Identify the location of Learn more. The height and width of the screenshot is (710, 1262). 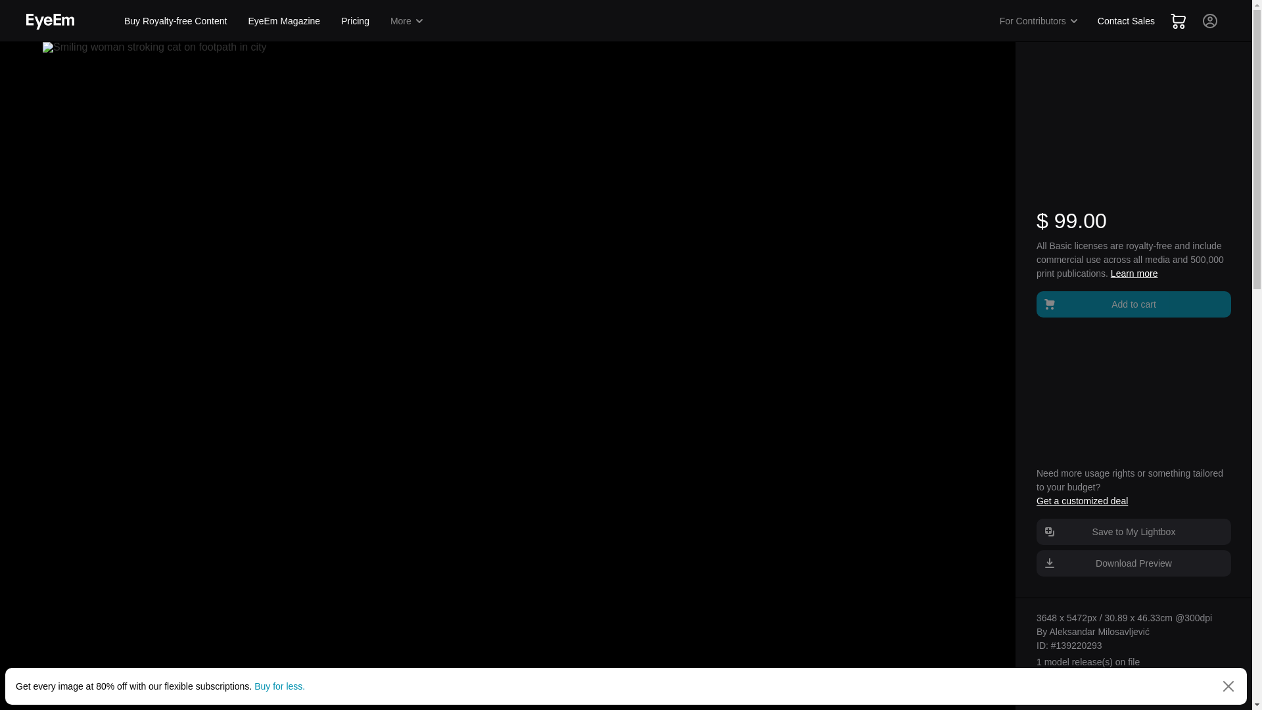
(1134, 273).